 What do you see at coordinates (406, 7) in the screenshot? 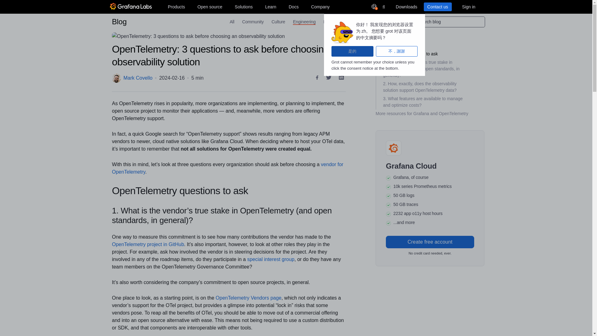
I see `Downloads` at bounding box center [406, 7].